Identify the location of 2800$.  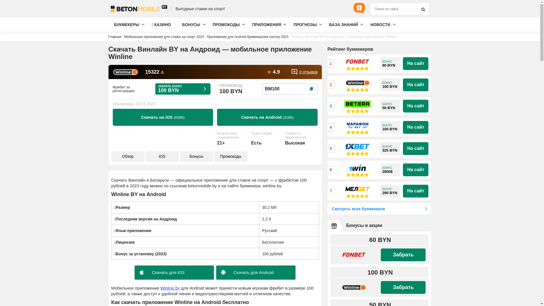
(390, 170).